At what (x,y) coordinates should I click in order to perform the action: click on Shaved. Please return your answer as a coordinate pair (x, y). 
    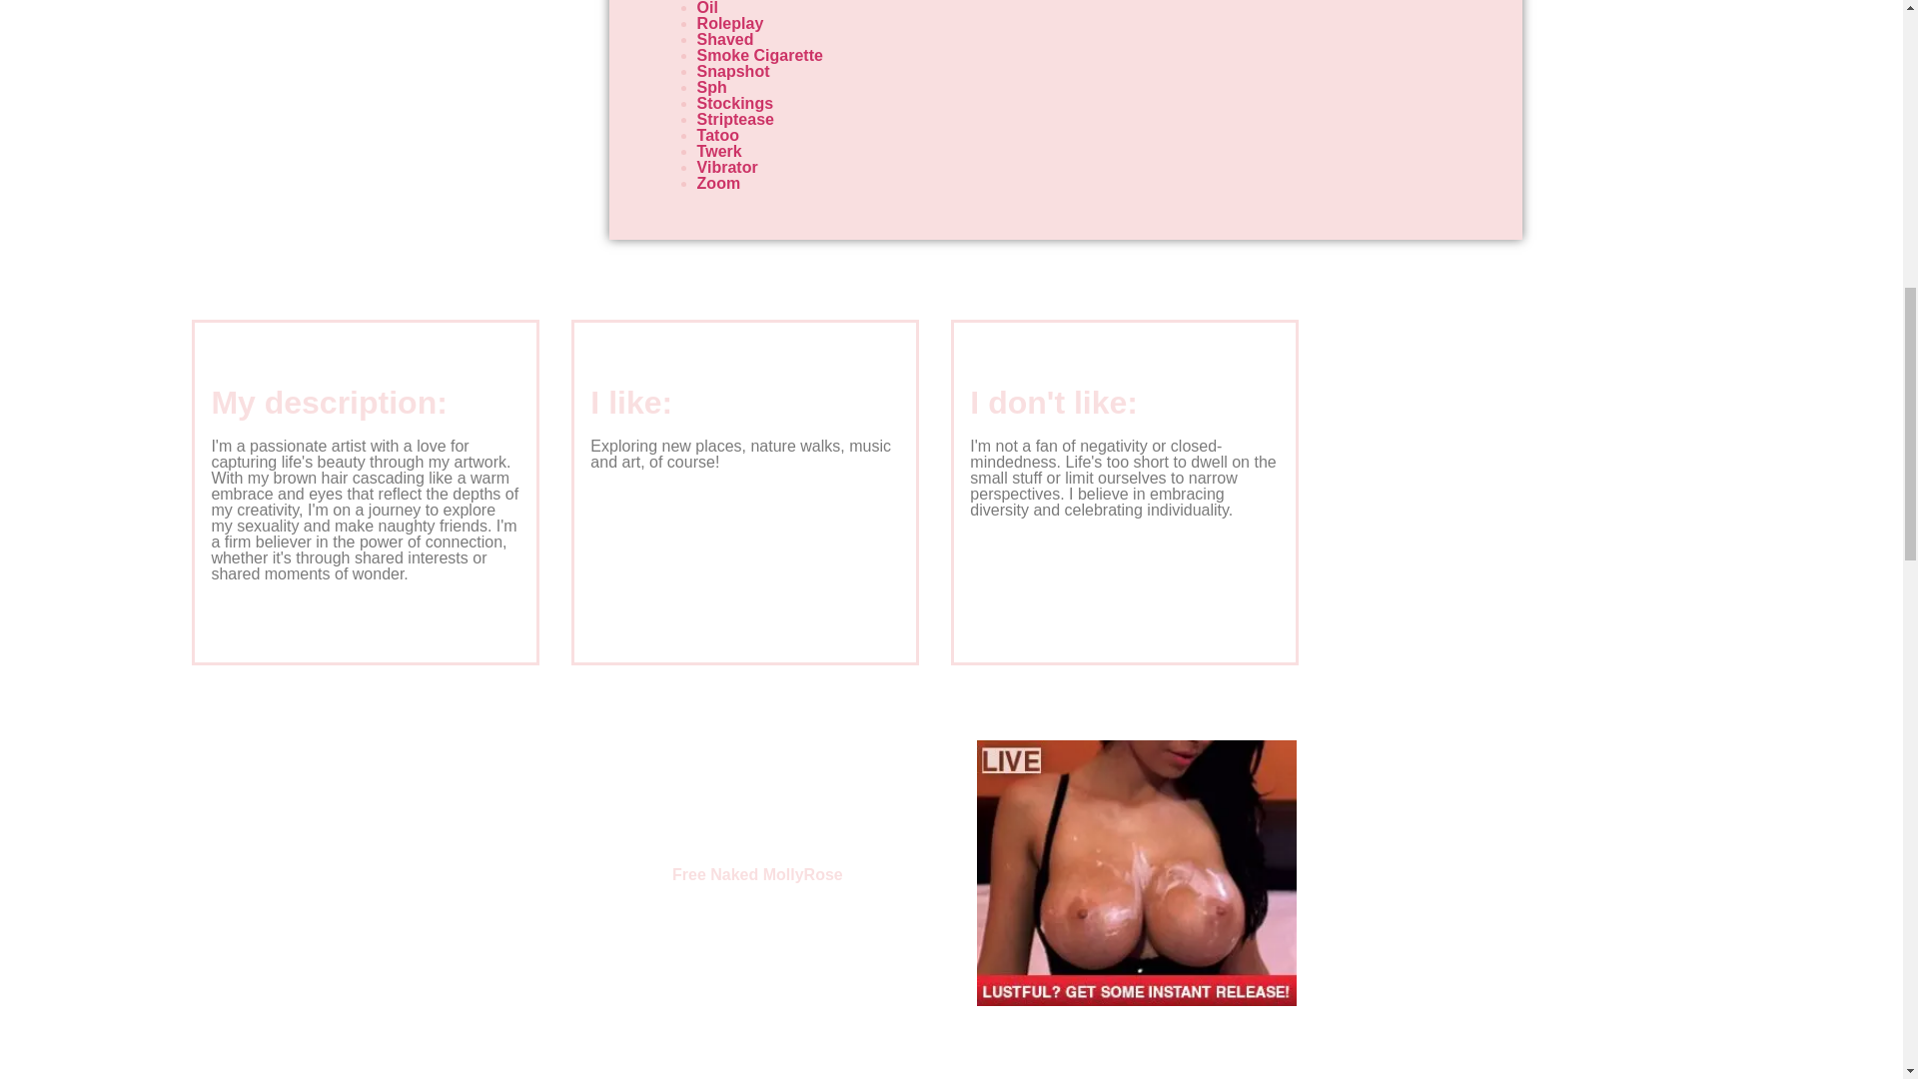
    Looking at the image, I should click on (725, 39).